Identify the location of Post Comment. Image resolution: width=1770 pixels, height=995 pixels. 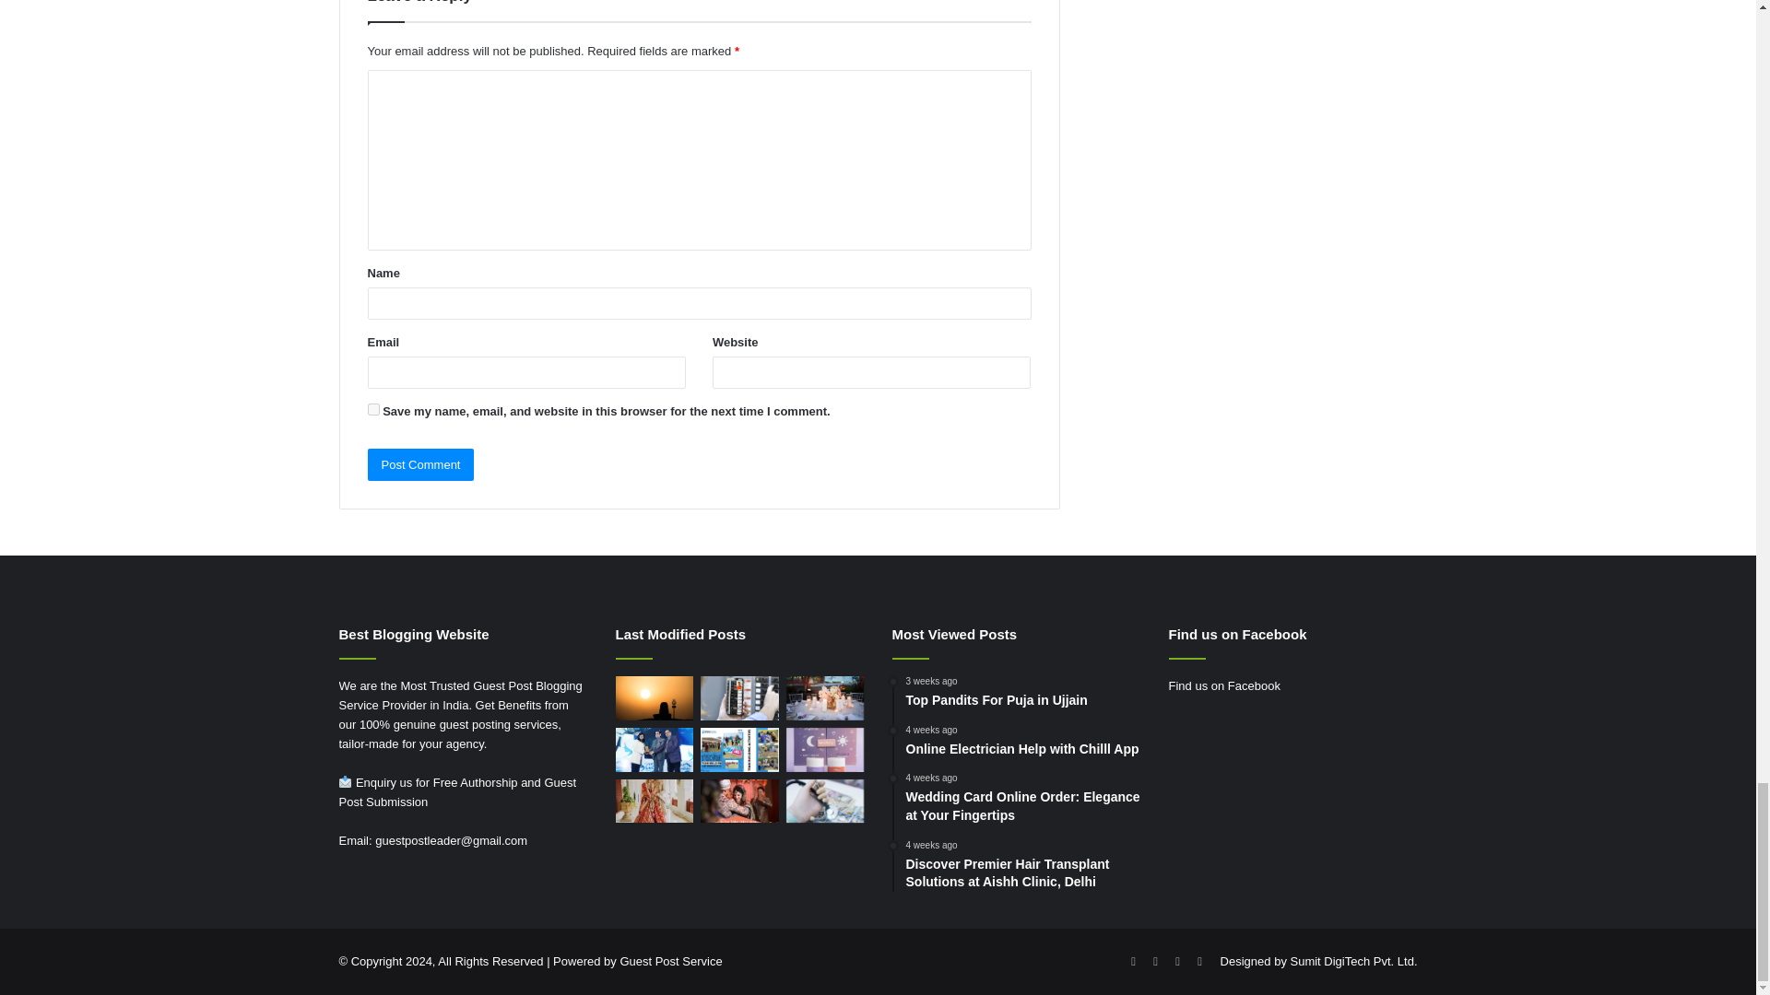
(420, 464).